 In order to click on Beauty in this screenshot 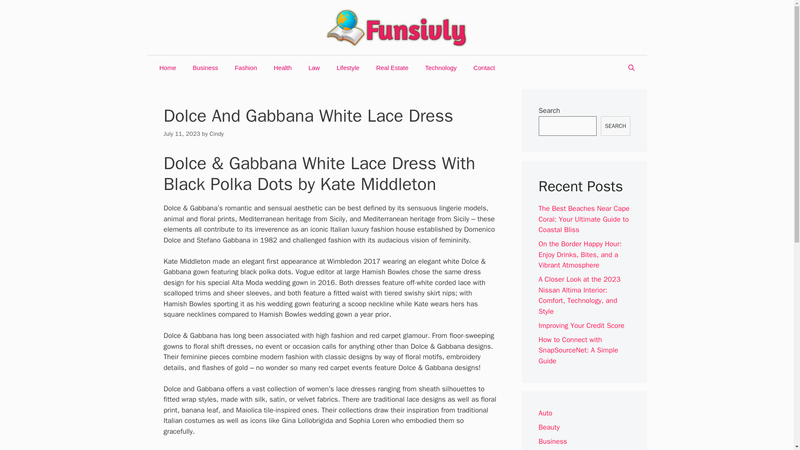, I will do `click(549, 427)`.